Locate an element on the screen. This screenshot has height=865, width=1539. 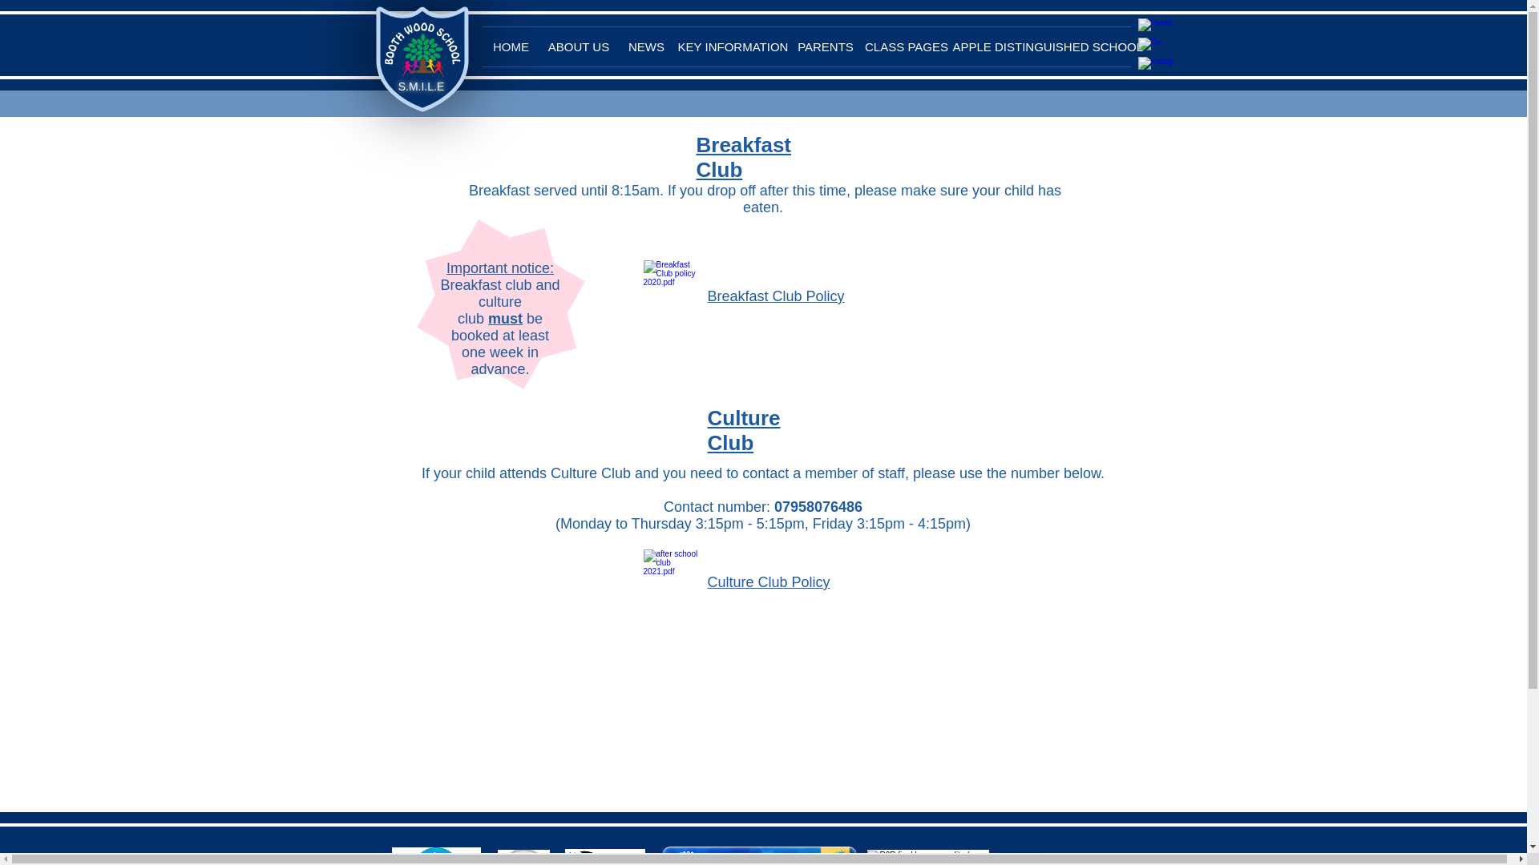
Breakfast Club policy 2020.pdf is located at coordinates (673, 295).